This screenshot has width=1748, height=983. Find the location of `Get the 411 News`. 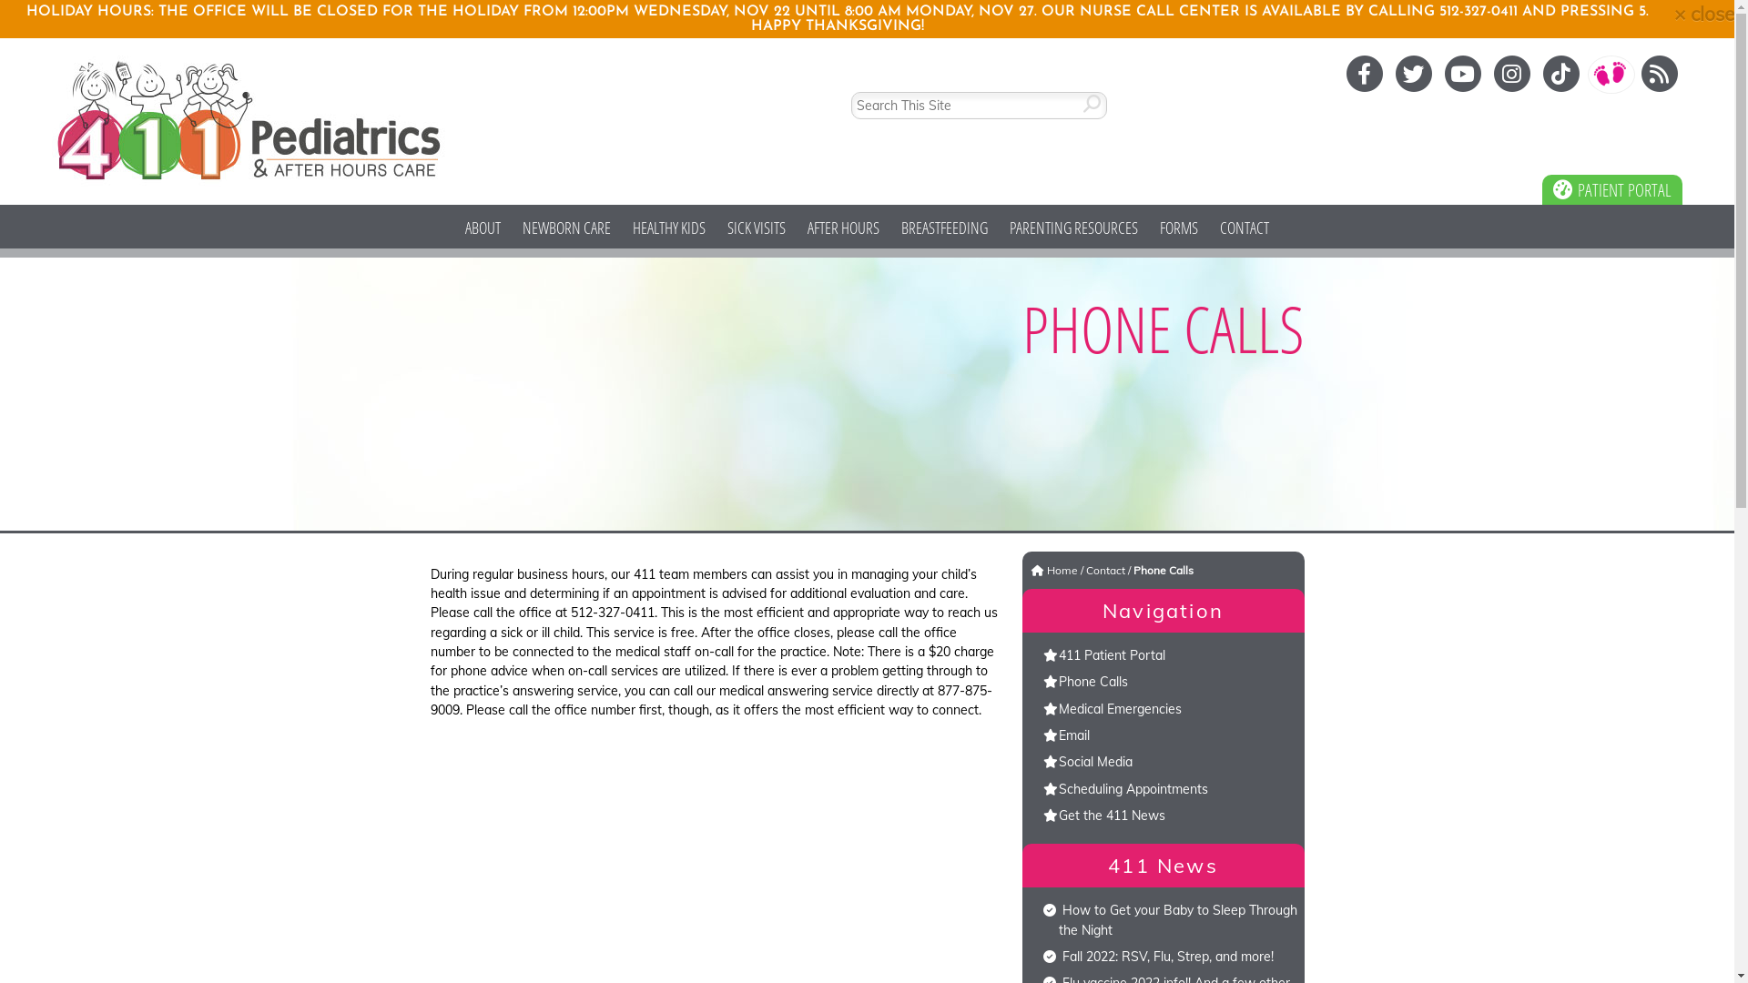

Get the 411 News is located at coordinates (1111, 816).